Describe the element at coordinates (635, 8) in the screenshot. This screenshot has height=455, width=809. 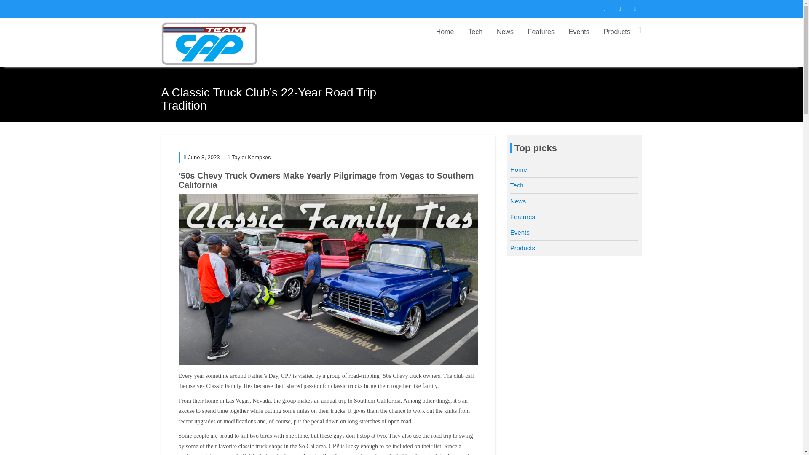
I see `Youtube` at that location.